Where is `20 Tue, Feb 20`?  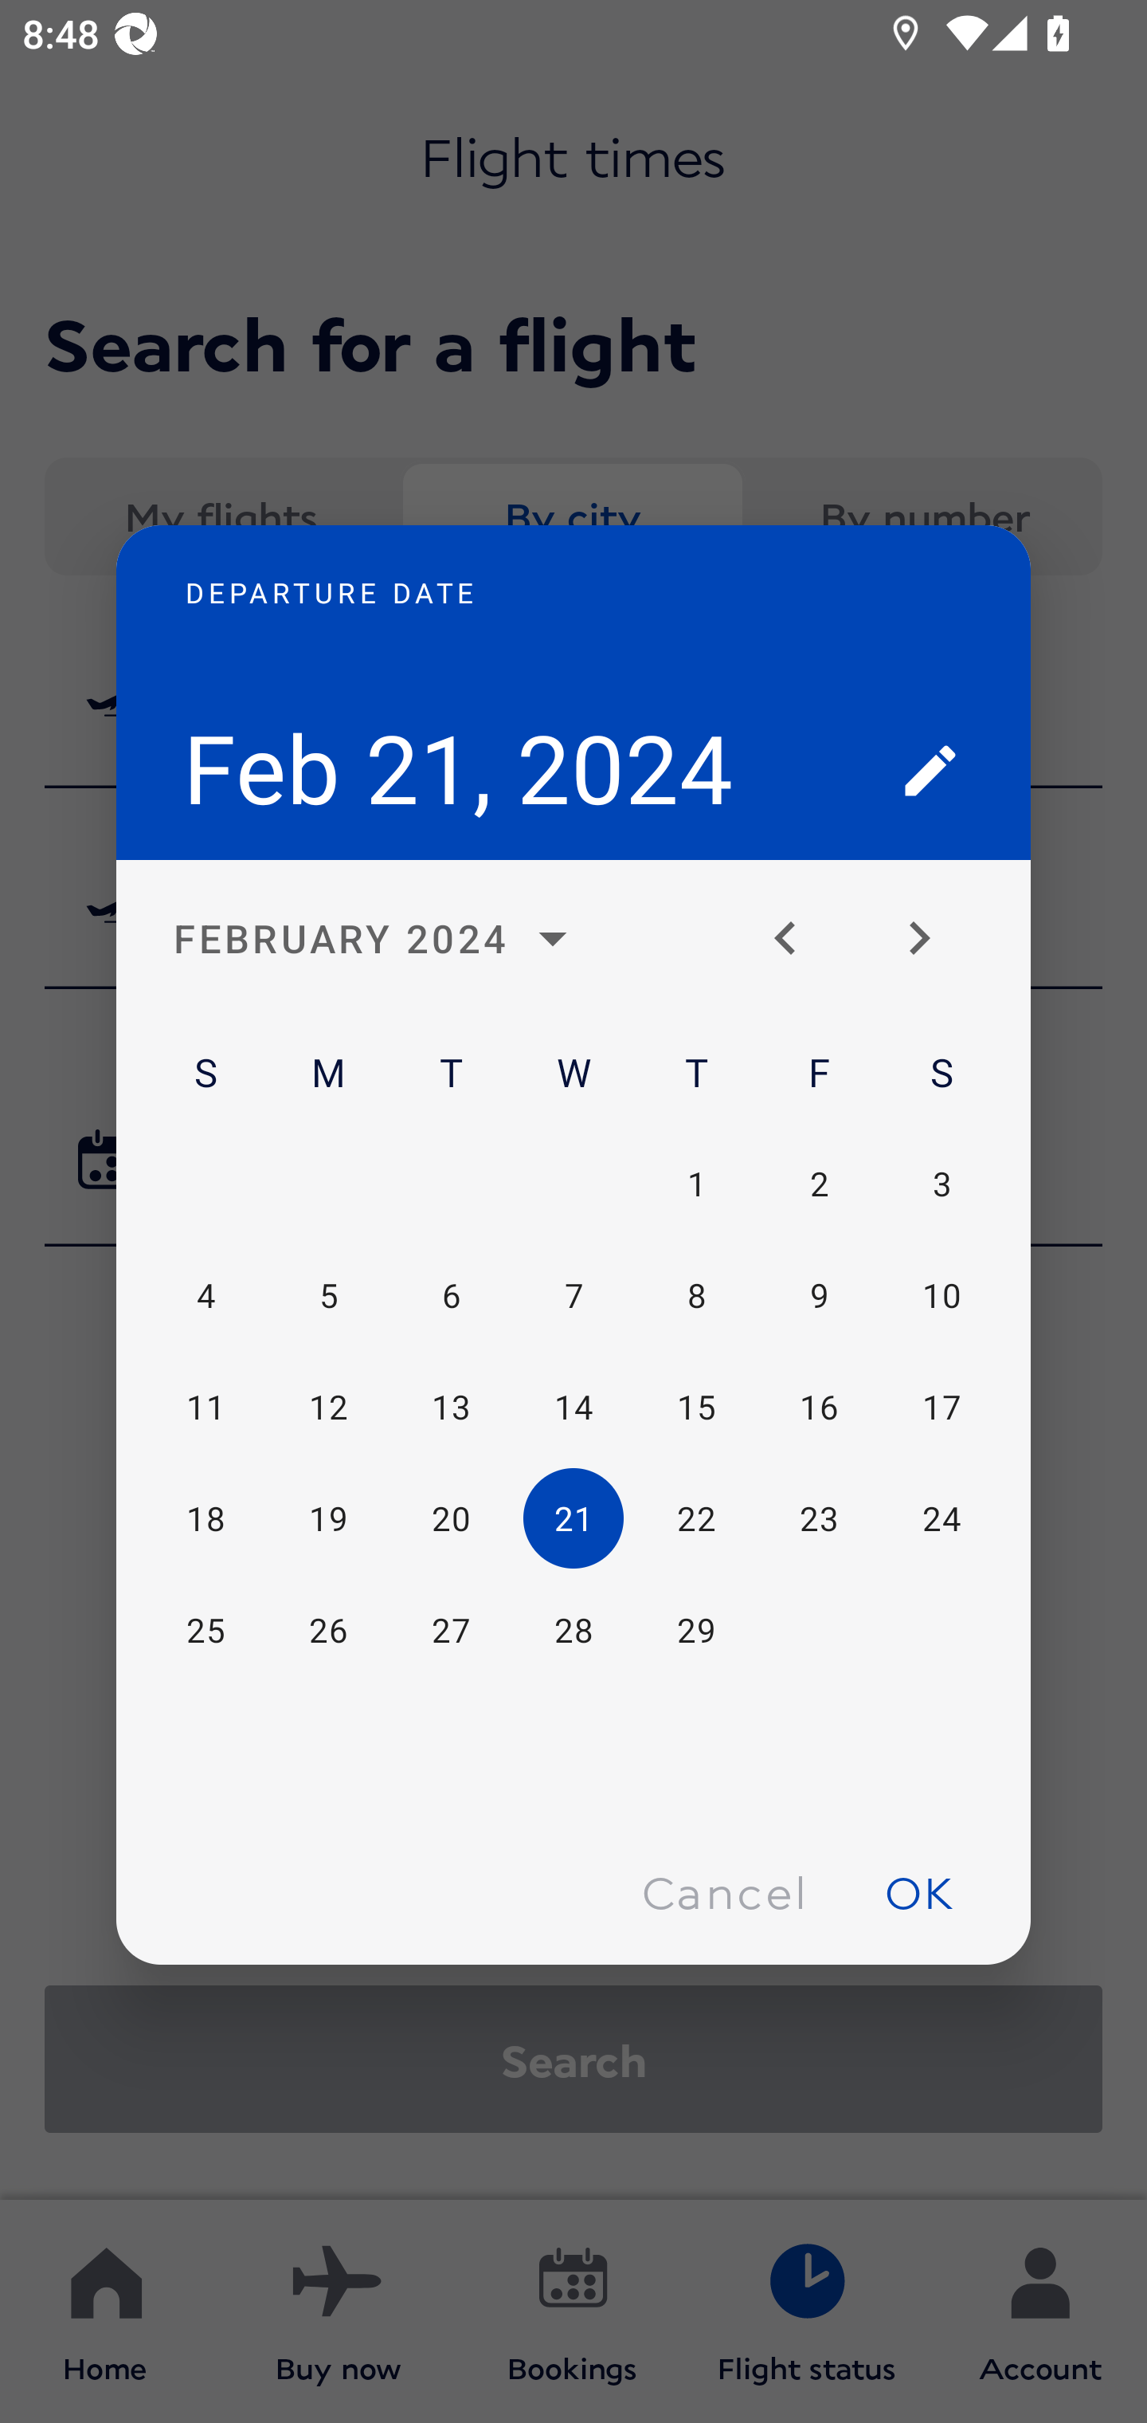 20 Tue, Feb 20 is located at coordinates (451, 1519).